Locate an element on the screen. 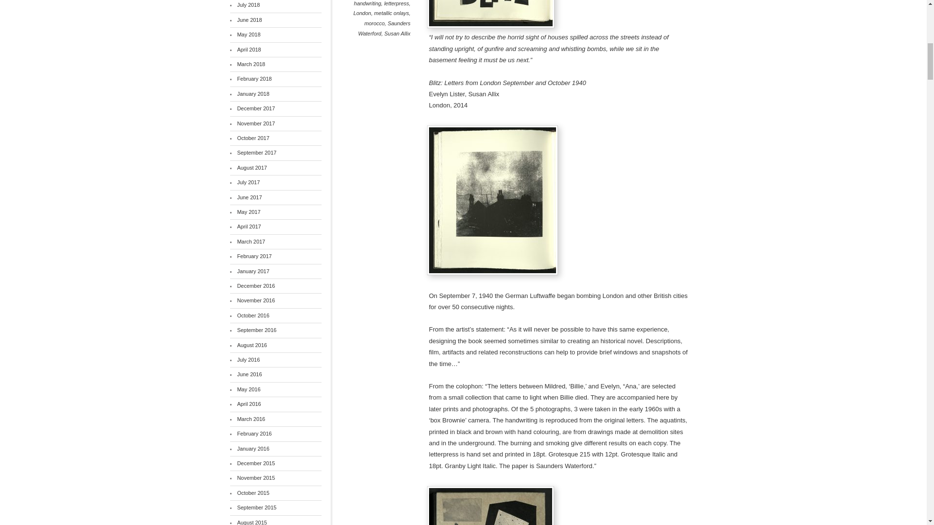 The height and width of the screenshot is (525, 934). letterpress is located at coordinates (396, 3).